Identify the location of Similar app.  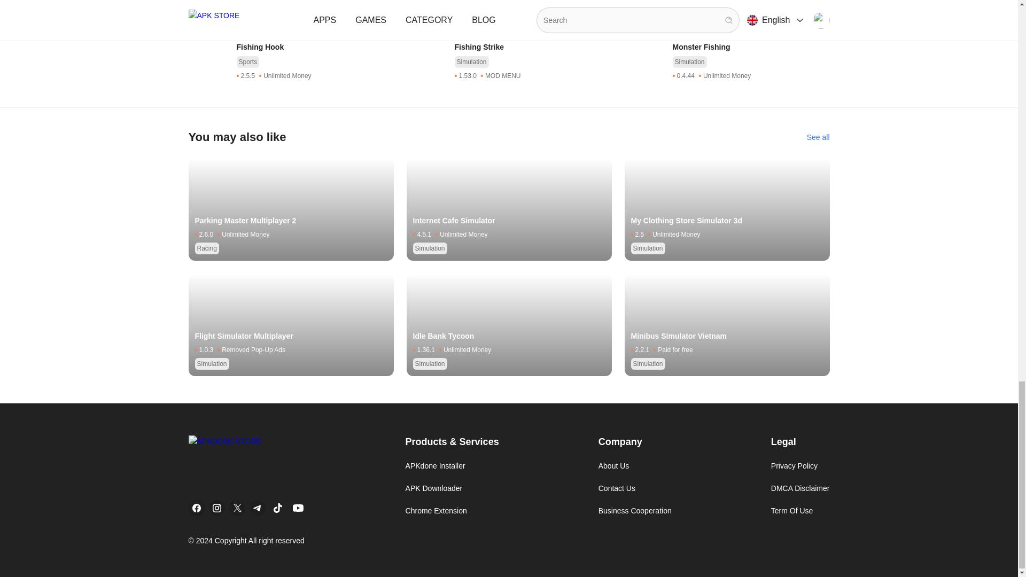
(818, 67).